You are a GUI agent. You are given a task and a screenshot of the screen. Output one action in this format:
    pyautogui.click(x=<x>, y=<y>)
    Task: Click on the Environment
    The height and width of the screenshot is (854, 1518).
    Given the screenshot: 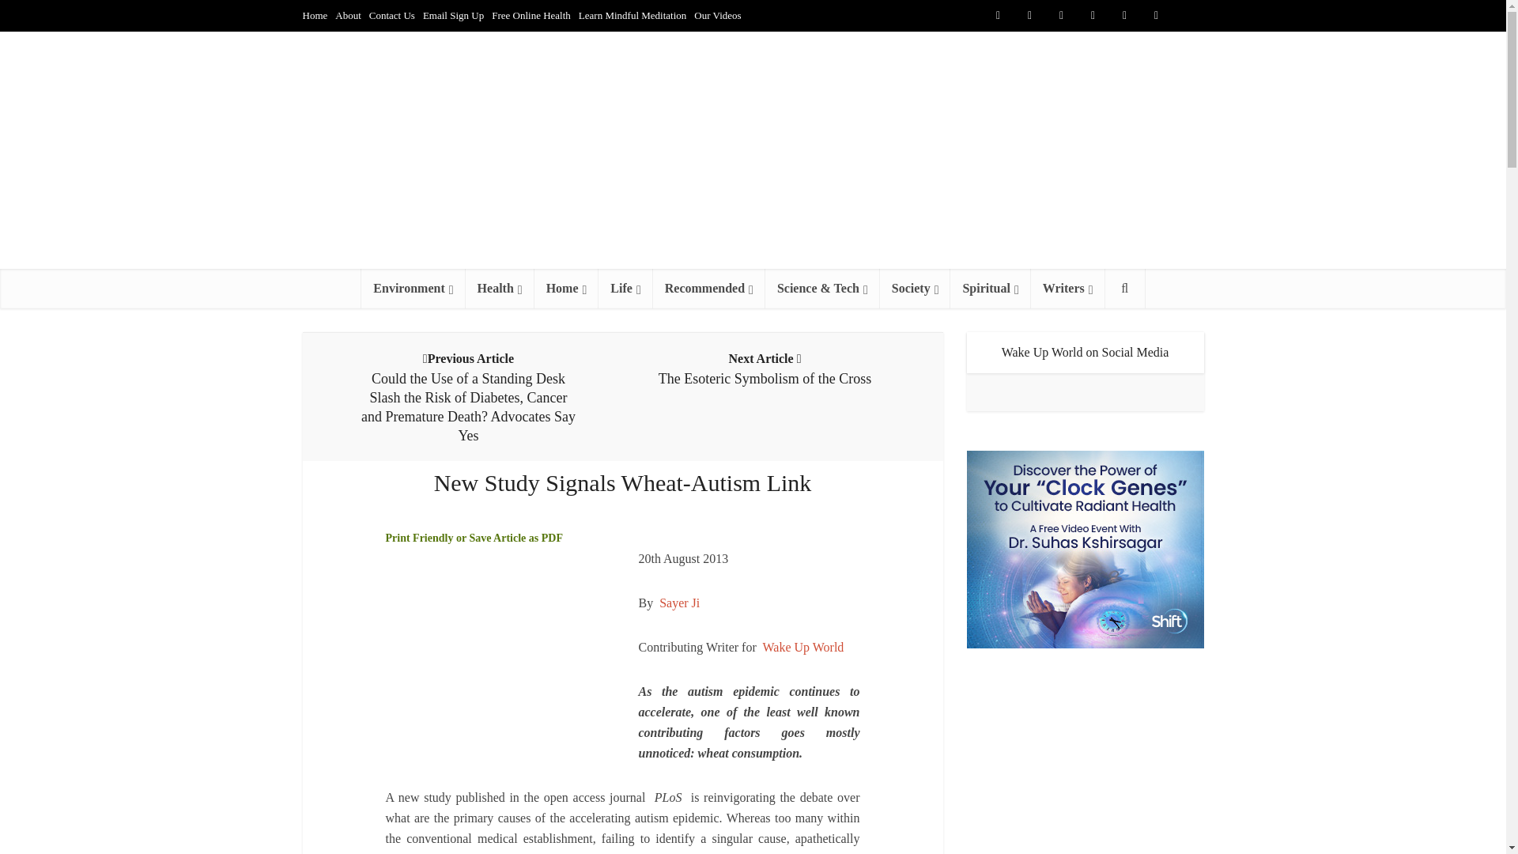 What is the action you would take?
    pyautogui.click(x=413, y=288)
    